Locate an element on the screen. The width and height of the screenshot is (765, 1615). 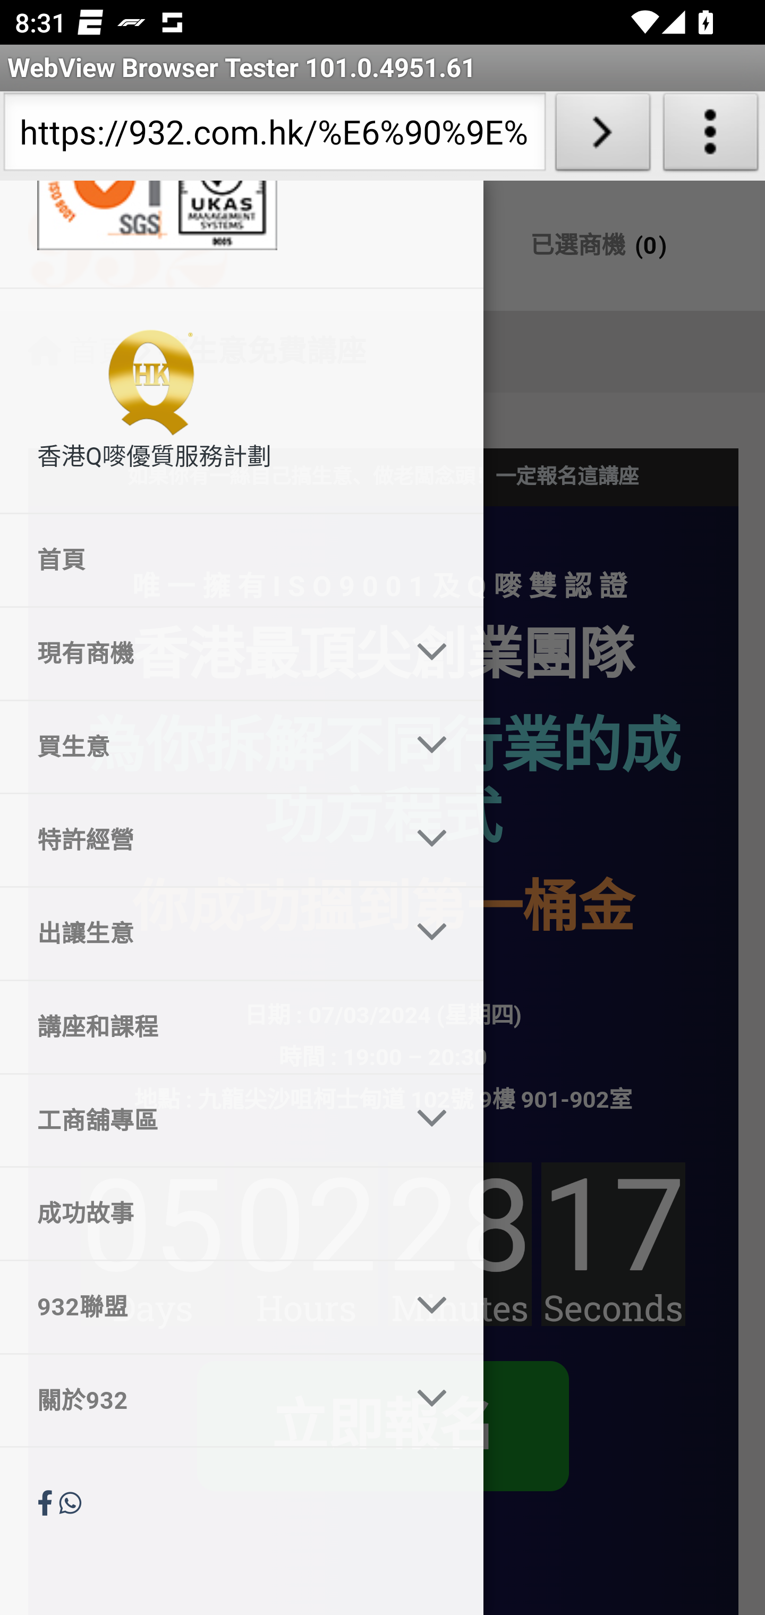
現有商機 is located at coordinates (195, 653).